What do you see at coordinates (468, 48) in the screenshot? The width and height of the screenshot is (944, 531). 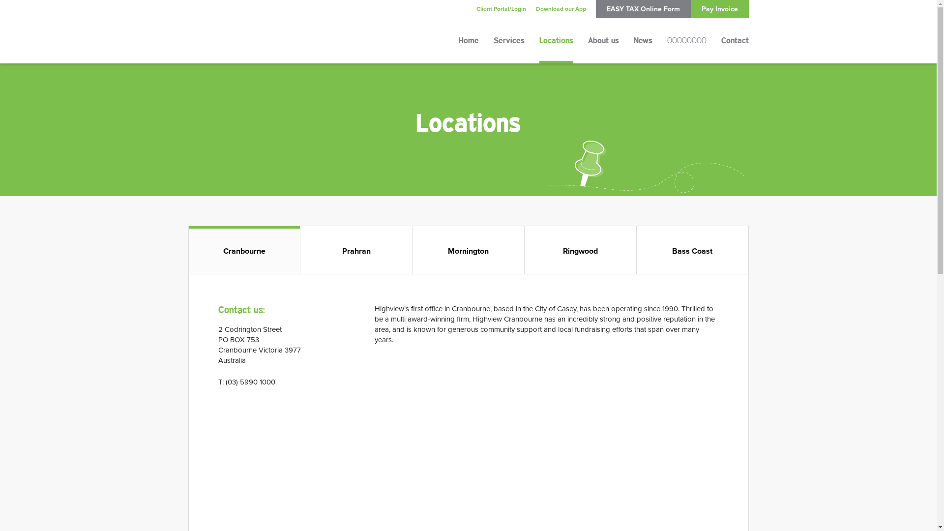 I see `Home` at bounding box center [468, 48].